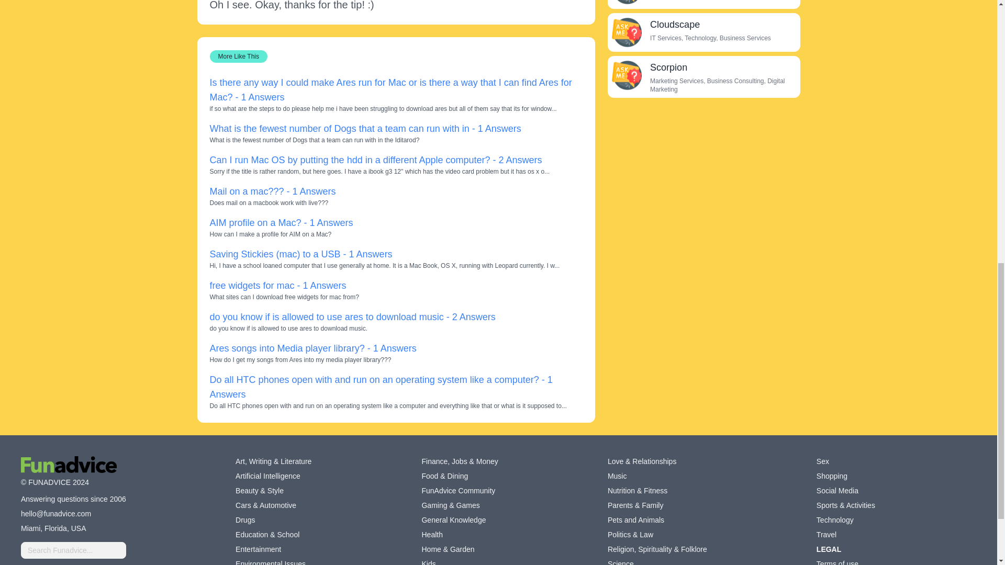  Describe the element at coordinates (245, 520) in the screenshot. I see `Drugs` at that location.